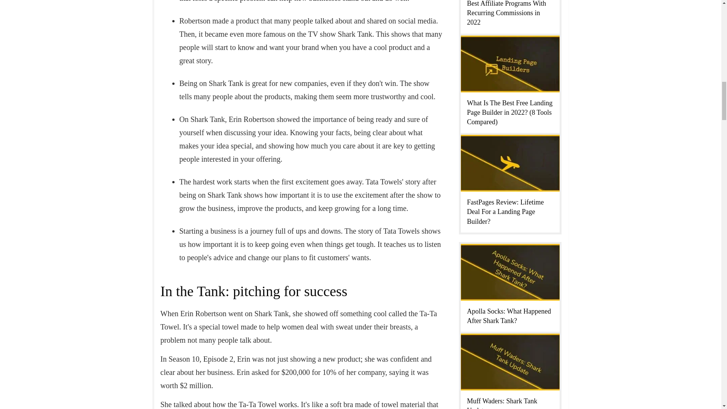 The image size is (727, 409). What do you see at coordinates (505, 211) in the screenshot?
I see `FastPages Review: Lifetime Deal For a Landing Page Builder?` at bounding box center [505, 211].